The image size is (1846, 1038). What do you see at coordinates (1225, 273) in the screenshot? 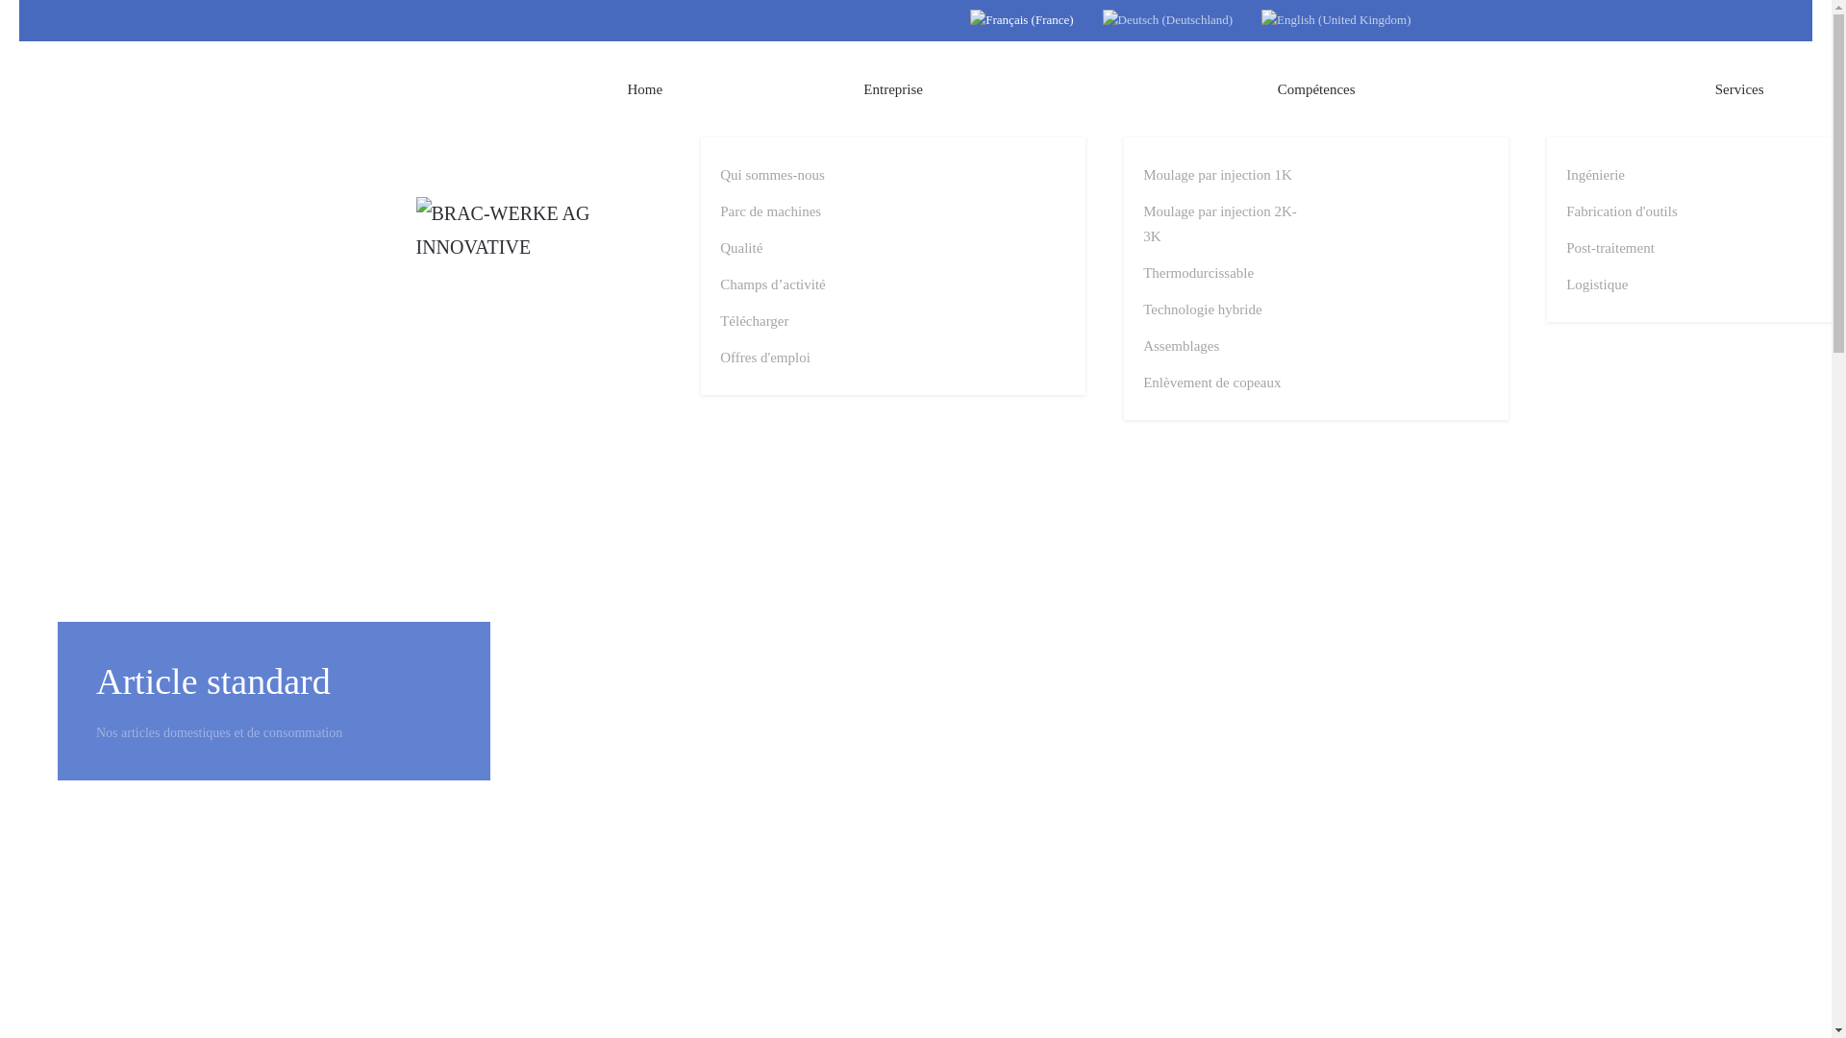
I see `Thermodurcissable` at bounding box center [1225, 273].